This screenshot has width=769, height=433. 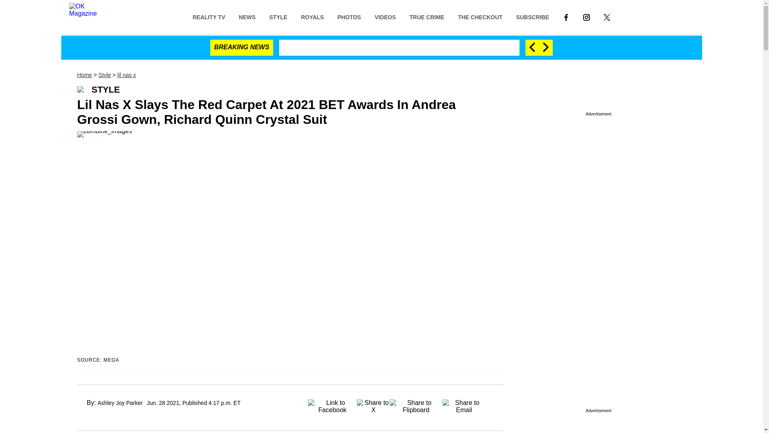 I want to click on Share to Email, so click(x=464, y=404).